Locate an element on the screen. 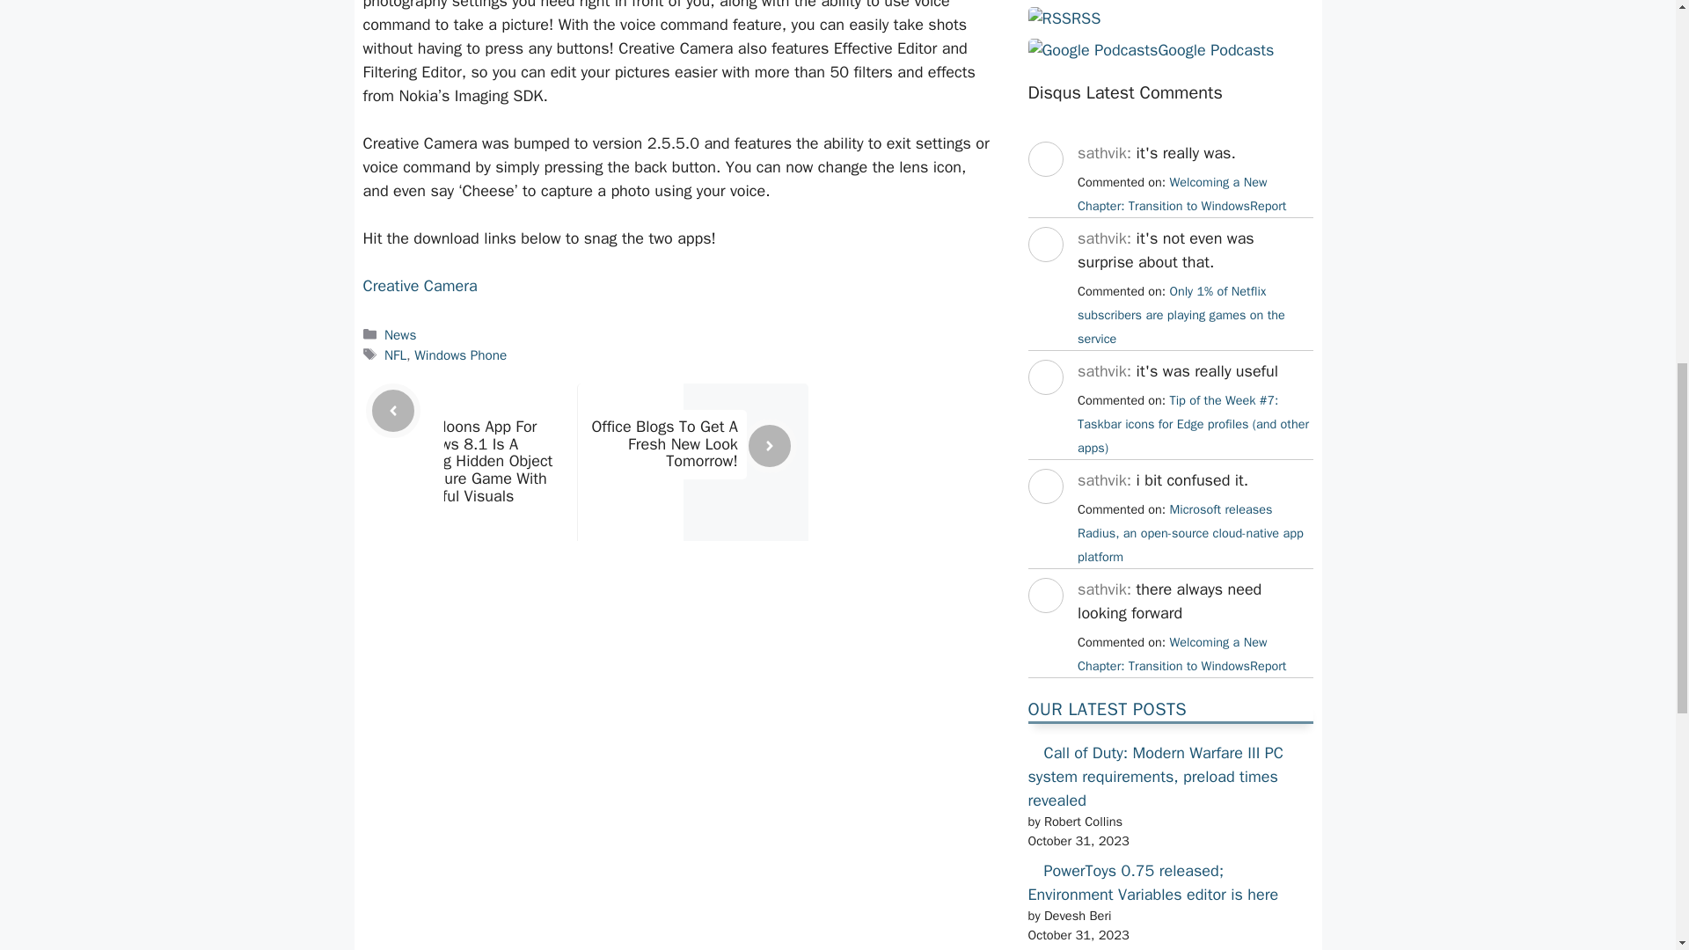 The height and width of the screenshot is (950, 1689). sathvik is located at coordinates (1044, 519).